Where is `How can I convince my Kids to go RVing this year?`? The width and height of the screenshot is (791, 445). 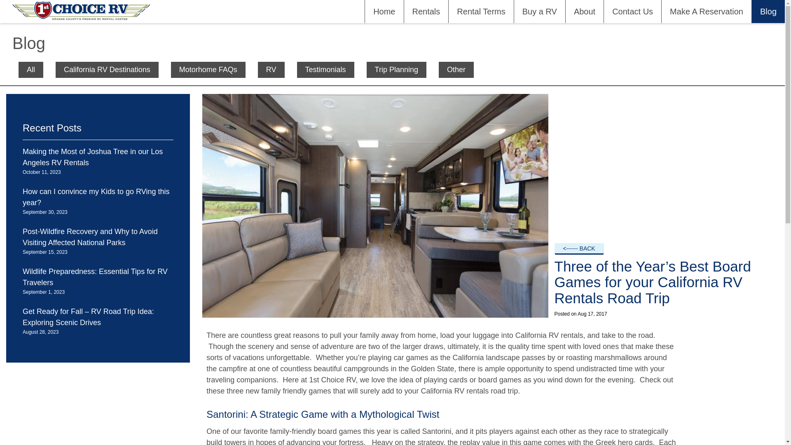
How can I convince my Kids to go RVing this year? is located at coordinates (96, 197).